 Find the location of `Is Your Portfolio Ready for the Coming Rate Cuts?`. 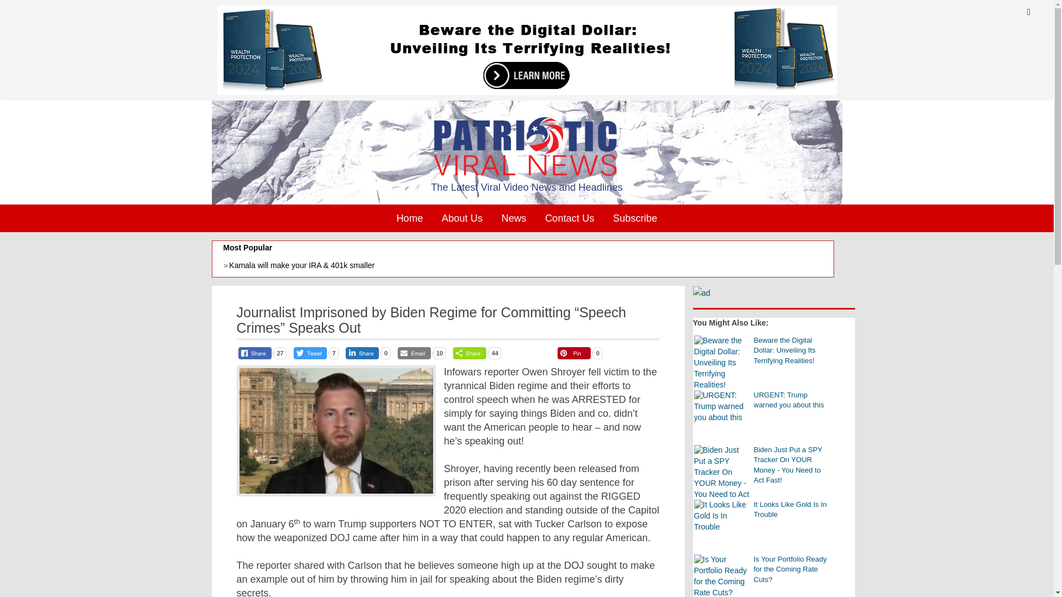

Is Your Portfolio Ready for the Coming Rate Cuts? is located at coordinates (721, 576).